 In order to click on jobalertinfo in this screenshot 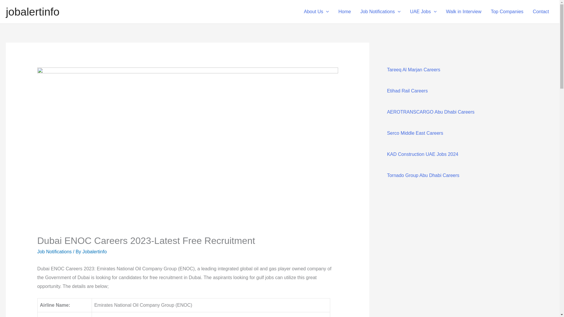, I will do `click(33, 12)`.